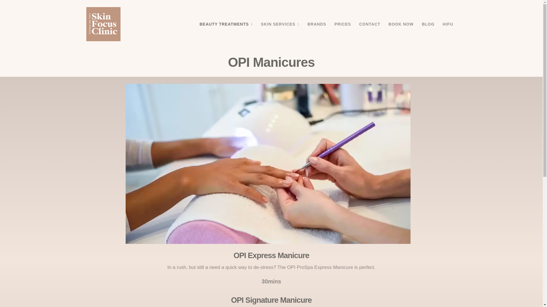  What do you see at coordinates (428, 24) in the screenshot?
I see `BLOG` at bounding box center [428, 24].